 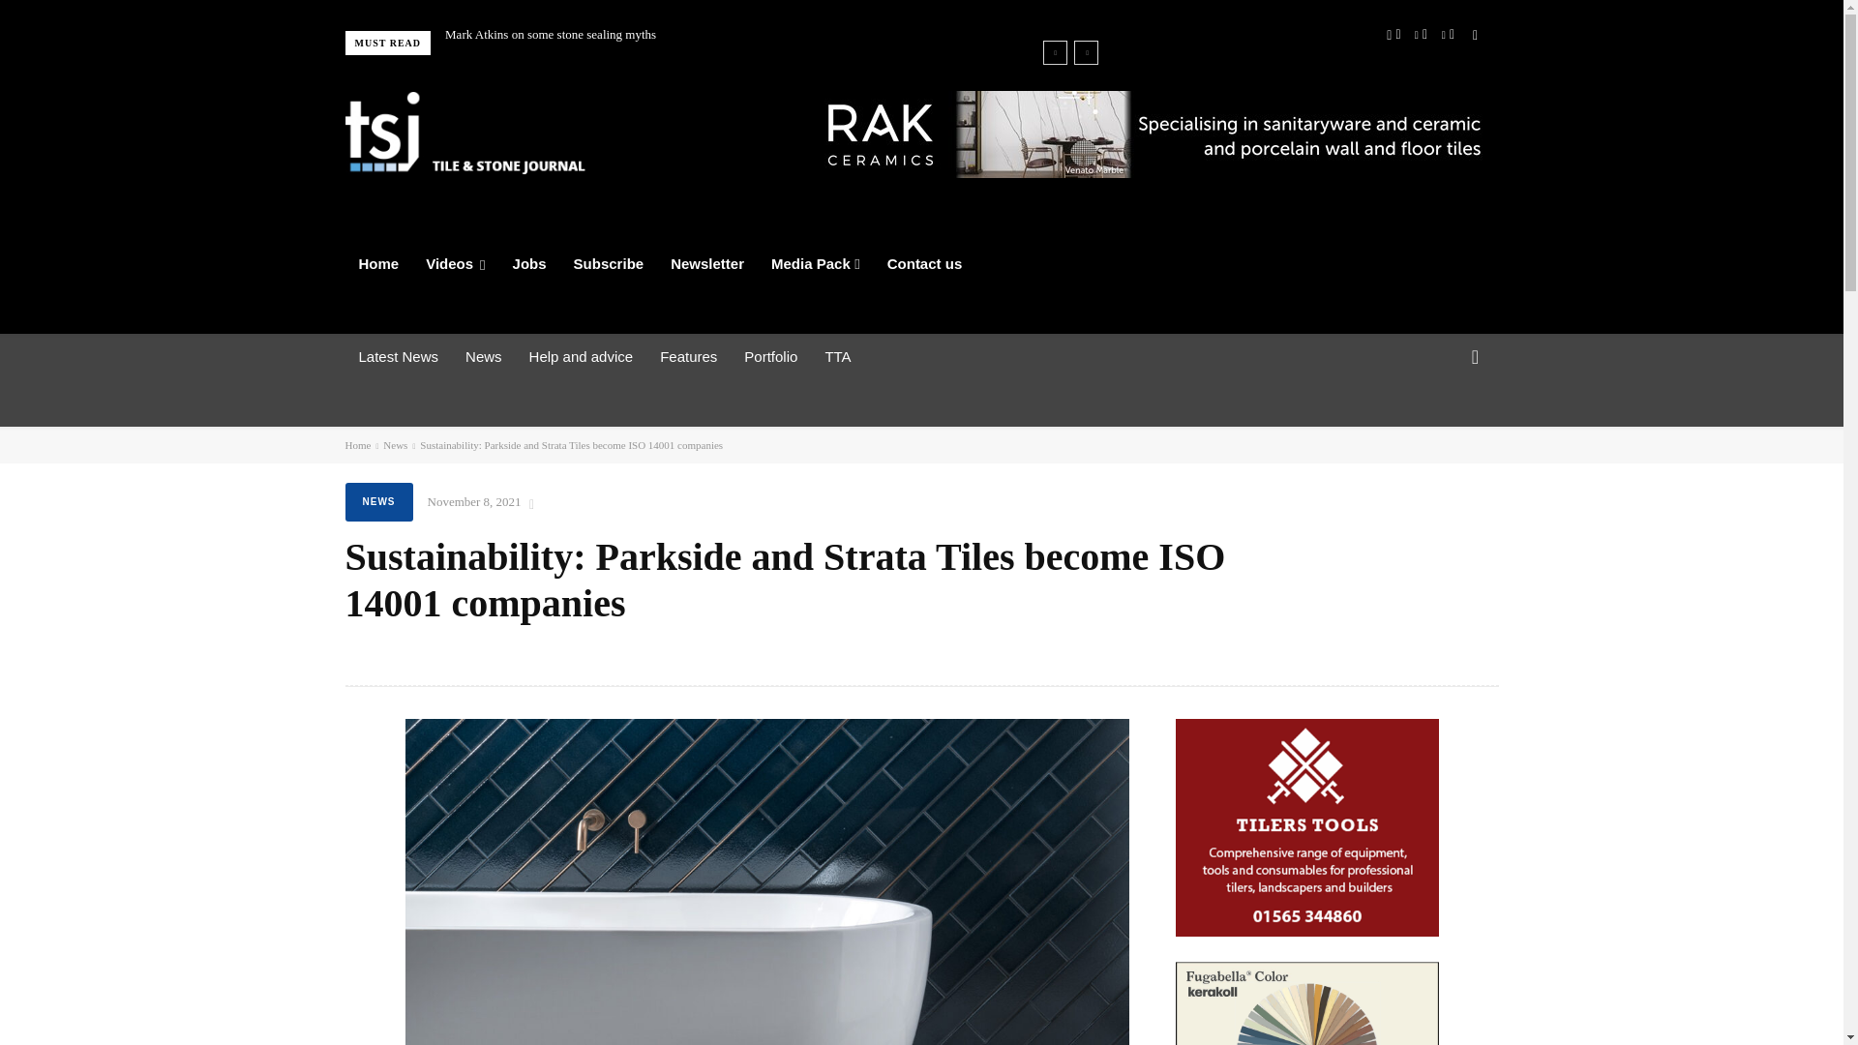 What do you see at coordinates (550, 35) in the screenshot?
I see `Mark Atkins on some stone sealing myths` at bounding box center [550, 35].